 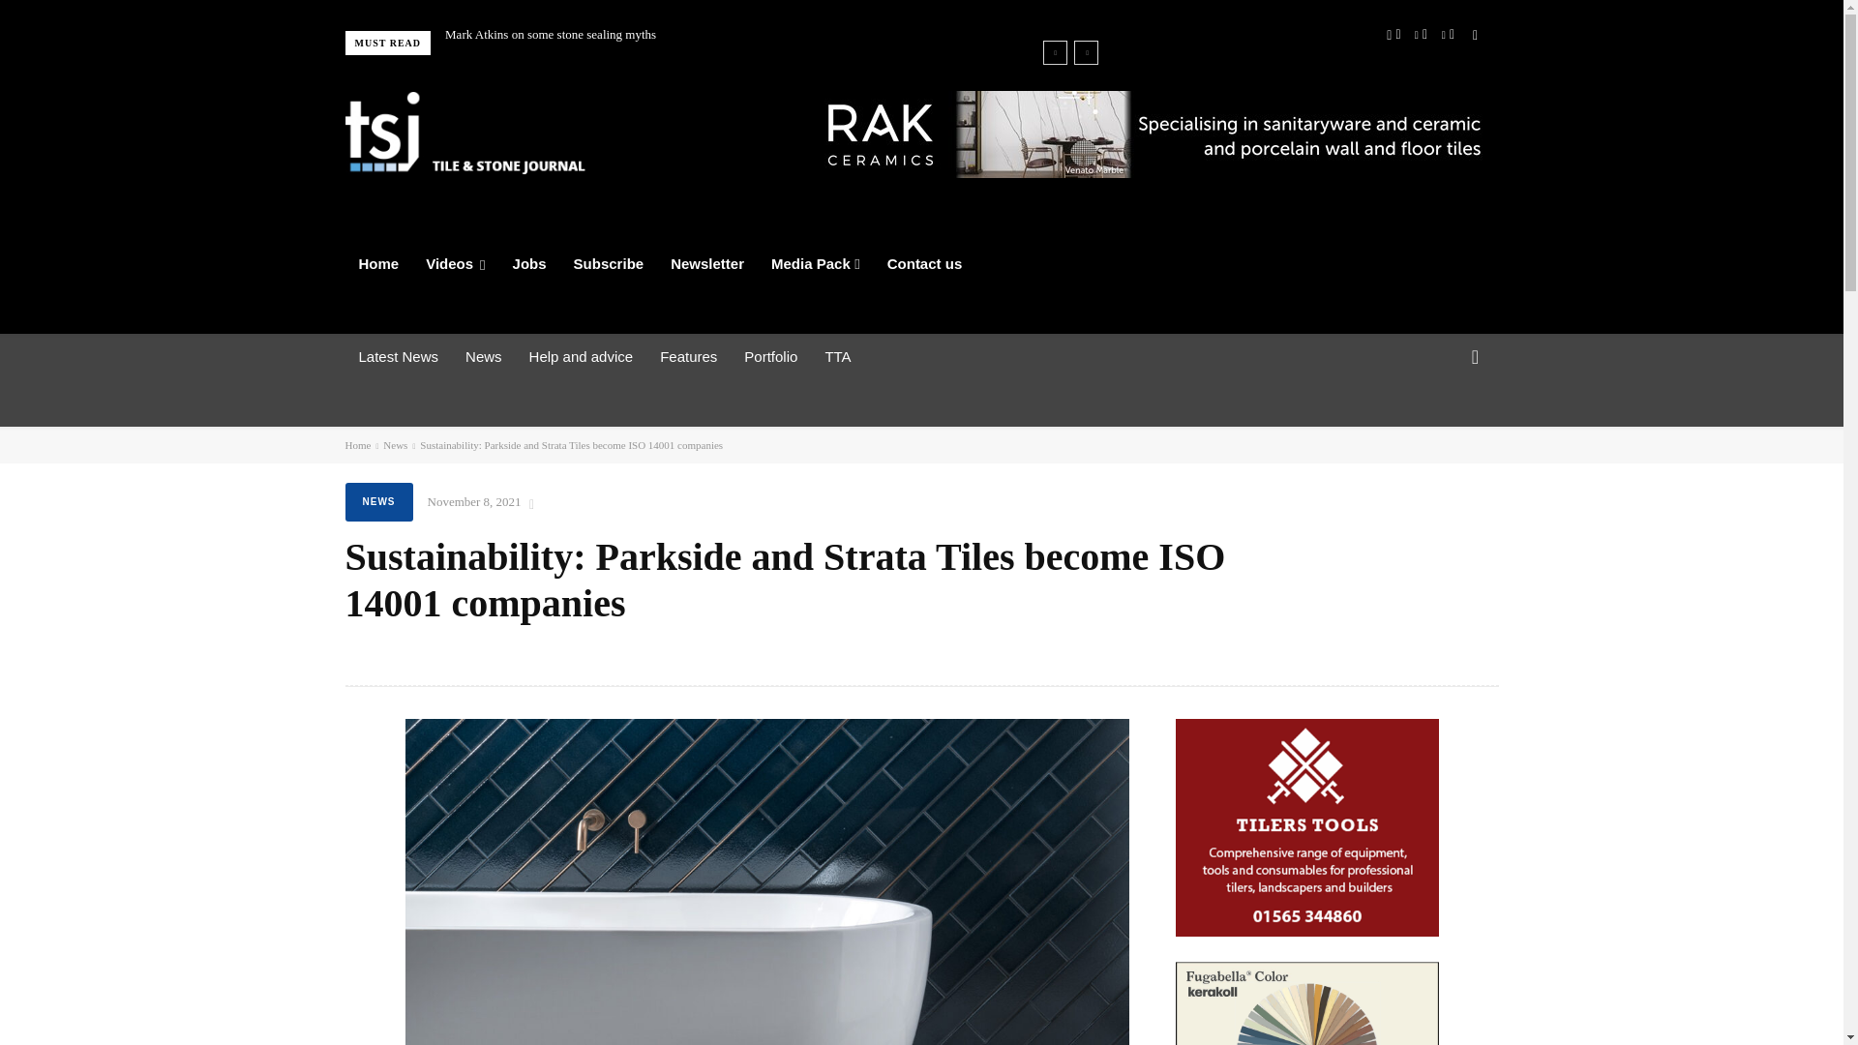 What do you see at coordinates (550, 35) in the screenshot?
I see `Mark Atkins on some stone sealing myths` at bounding box center [550, 35].